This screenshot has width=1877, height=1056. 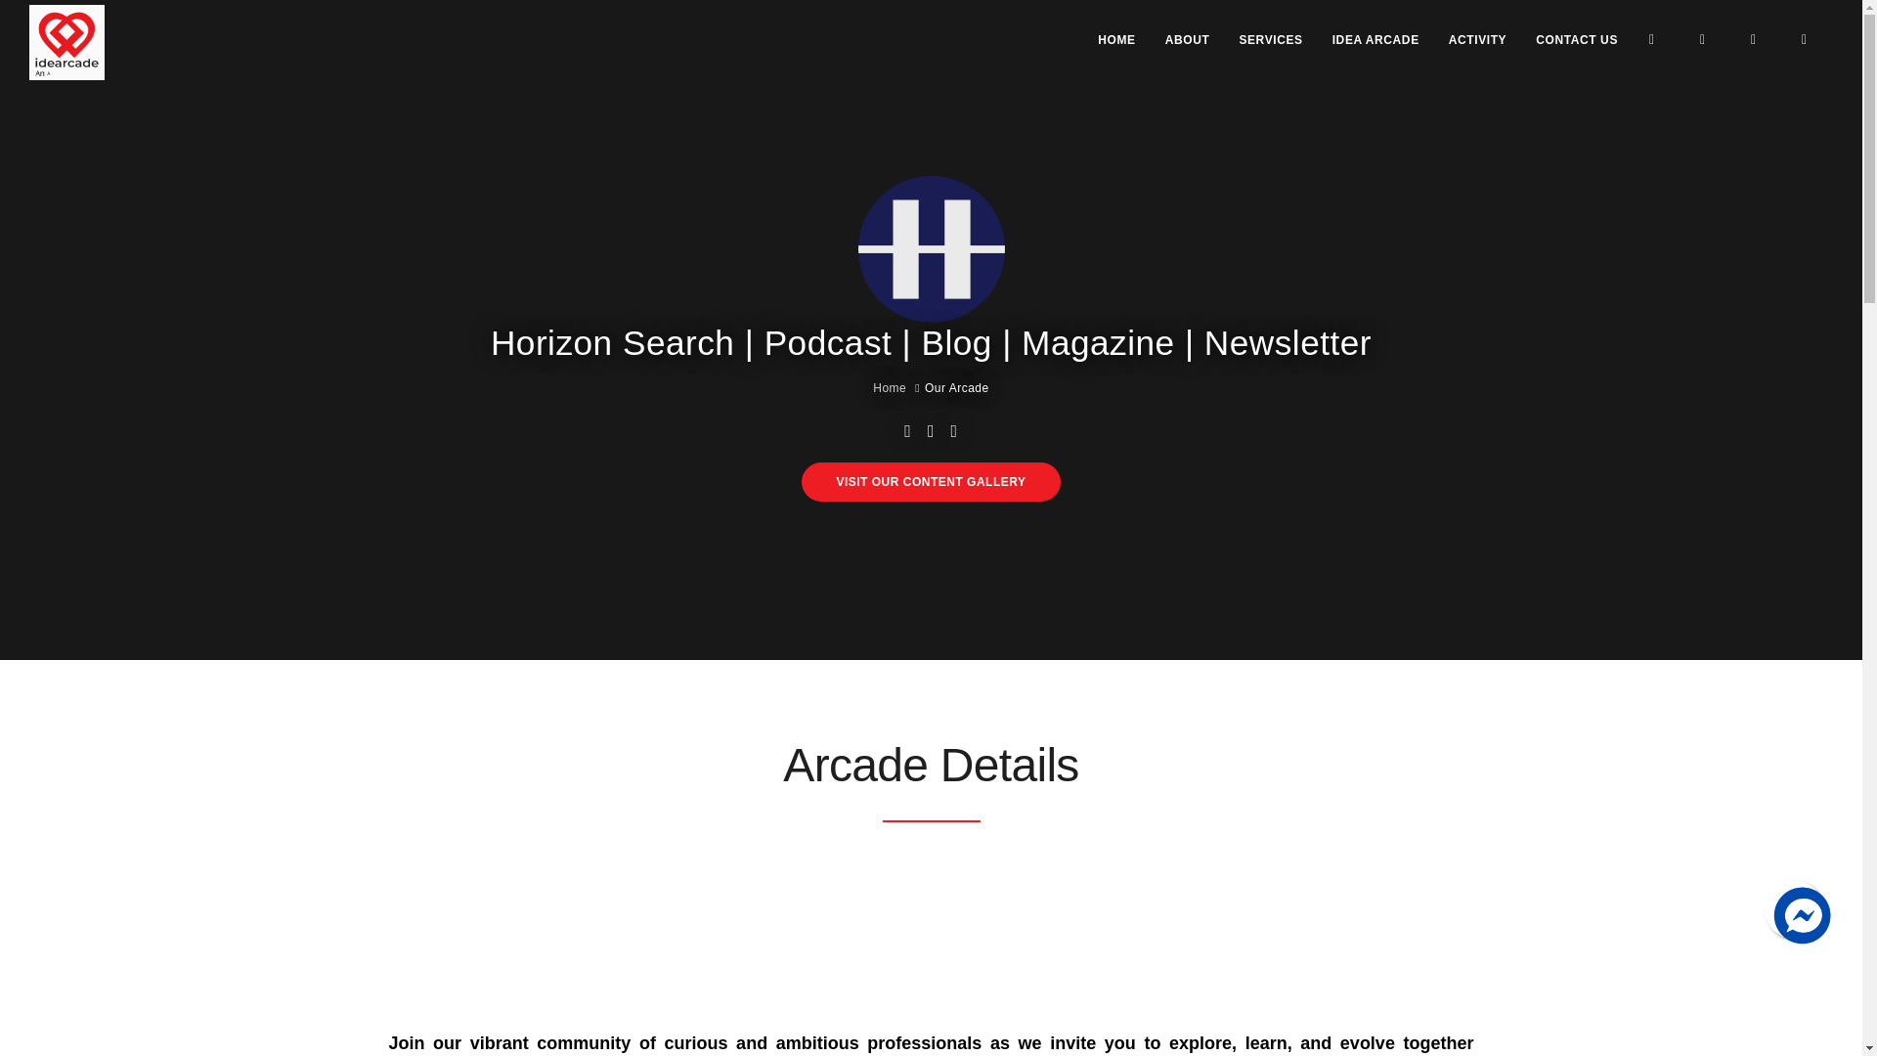 What do you see at coordinates (1478, 39) in the screenshot?
I see `ACTIVITY` at bounding box center [1478, 39].